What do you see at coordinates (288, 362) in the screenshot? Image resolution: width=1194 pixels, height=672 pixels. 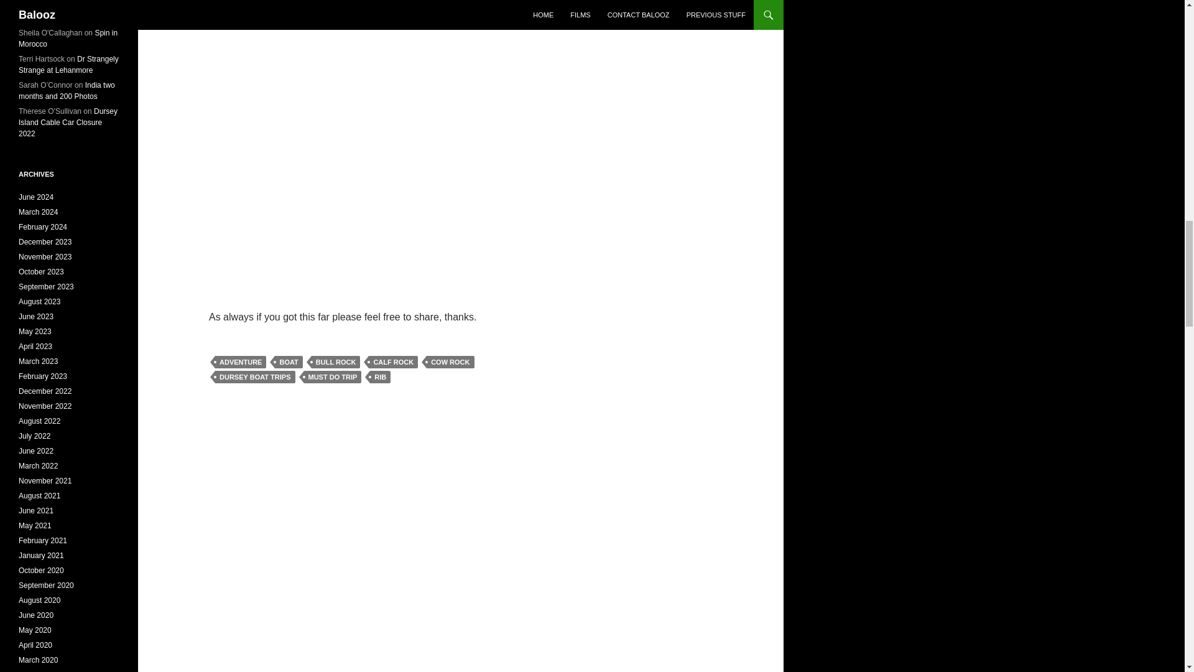 I see `BOAT` at bounding box center [288, 362].